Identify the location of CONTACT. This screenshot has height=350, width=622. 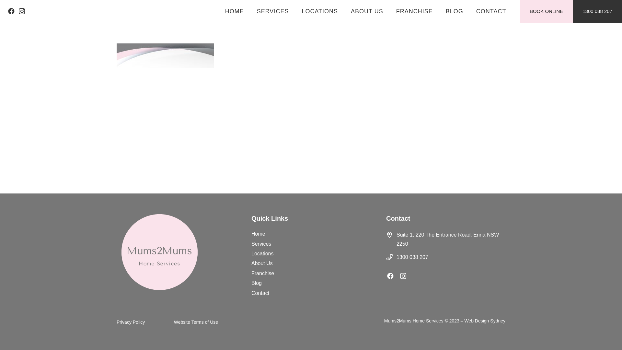
(491, 11).